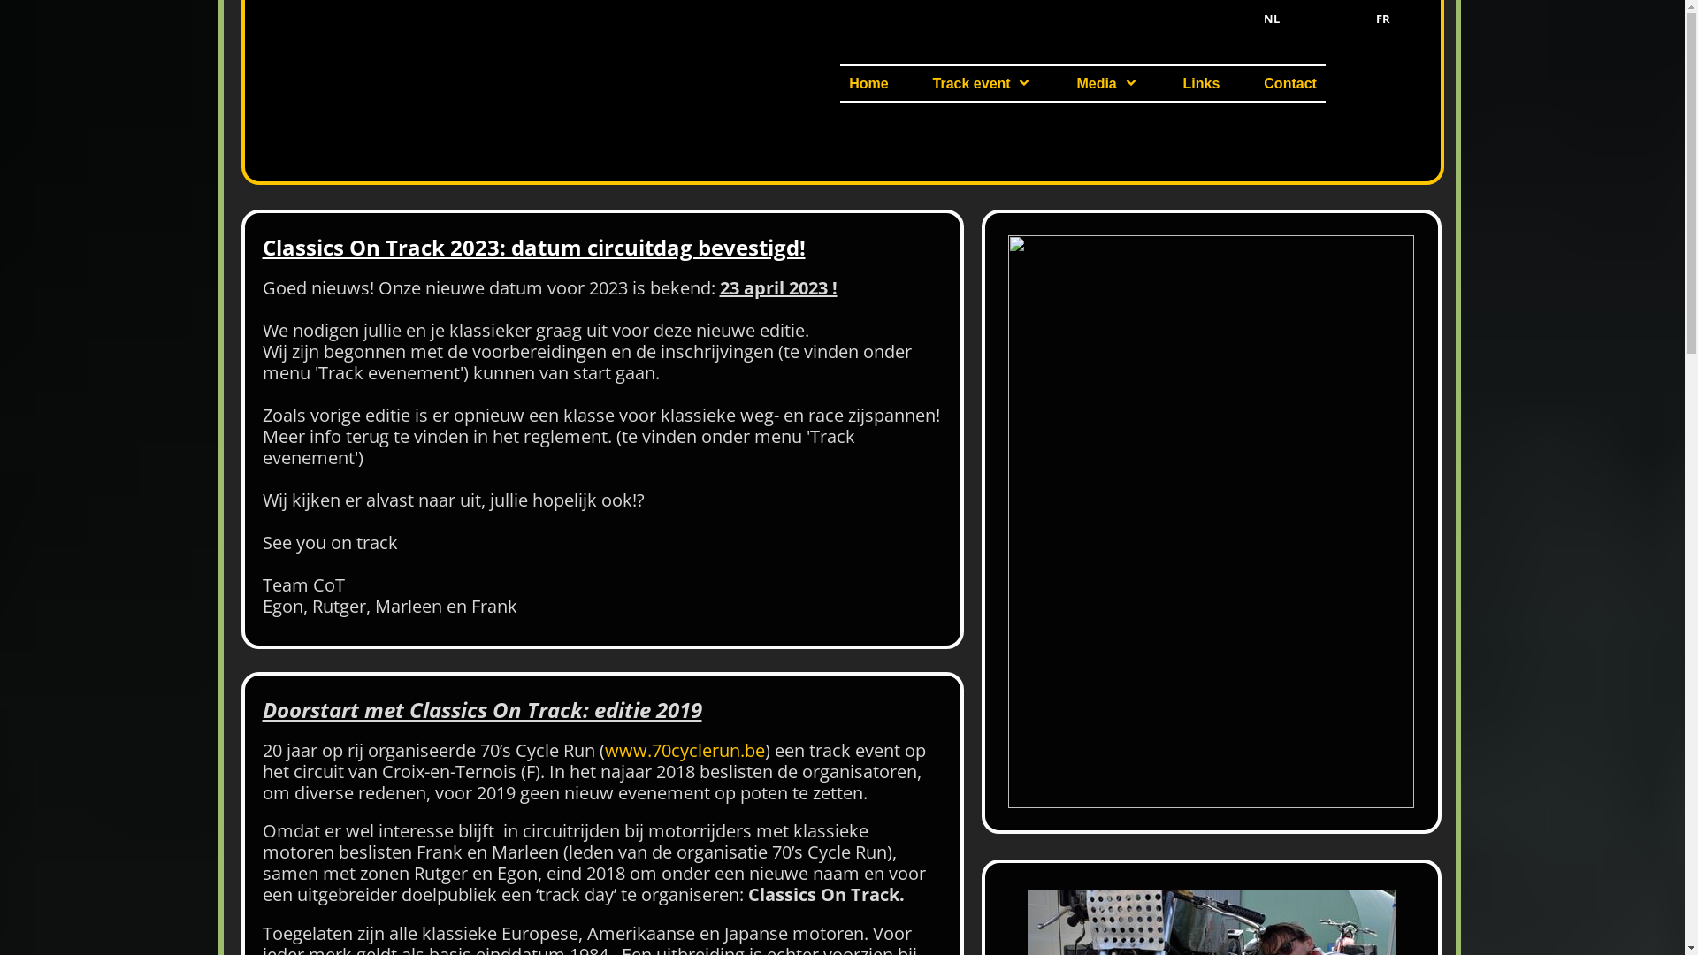  I want to click on Contact, so click(1290, 83).